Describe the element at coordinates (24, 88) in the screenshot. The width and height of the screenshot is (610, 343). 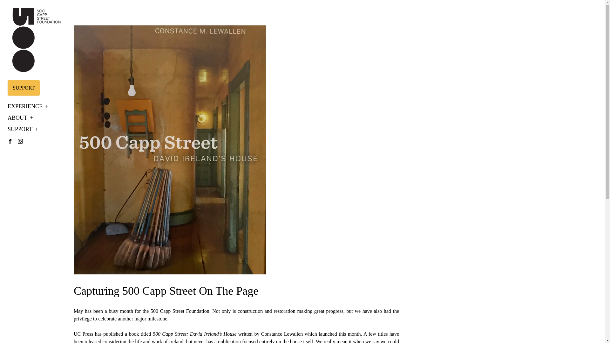
I see `SUPPORT` at that location.